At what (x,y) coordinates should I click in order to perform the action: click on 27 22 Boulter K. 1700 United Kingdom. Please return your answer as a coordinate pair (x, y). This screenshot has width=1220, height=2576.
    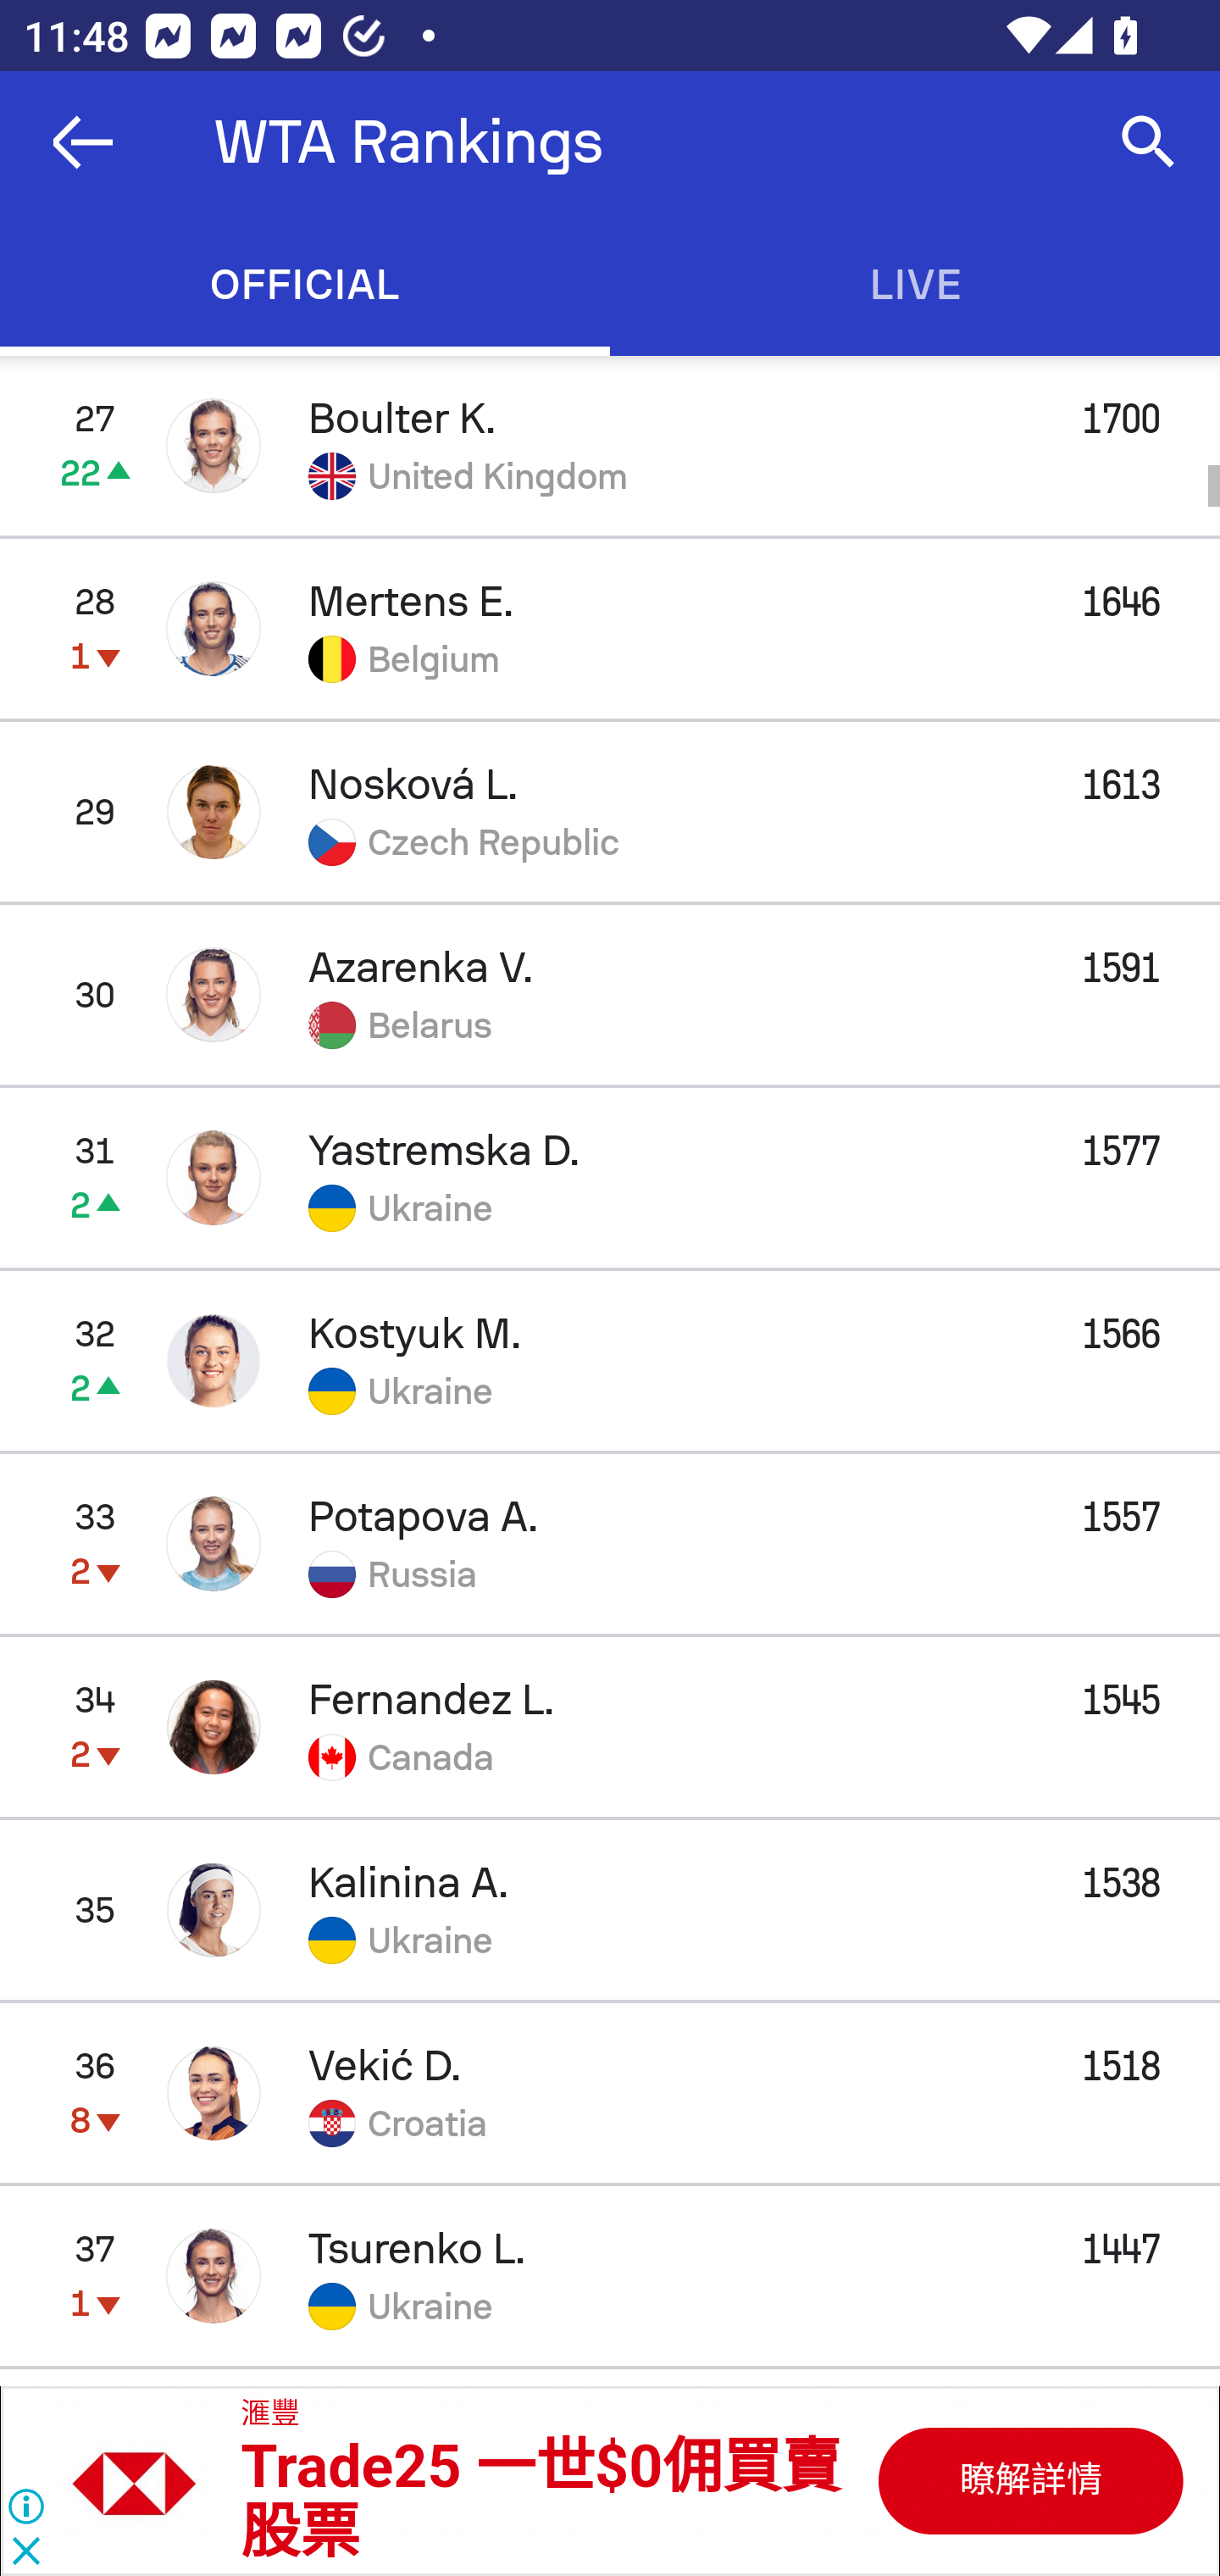
    Looking at the image, I should click on (610, 446).